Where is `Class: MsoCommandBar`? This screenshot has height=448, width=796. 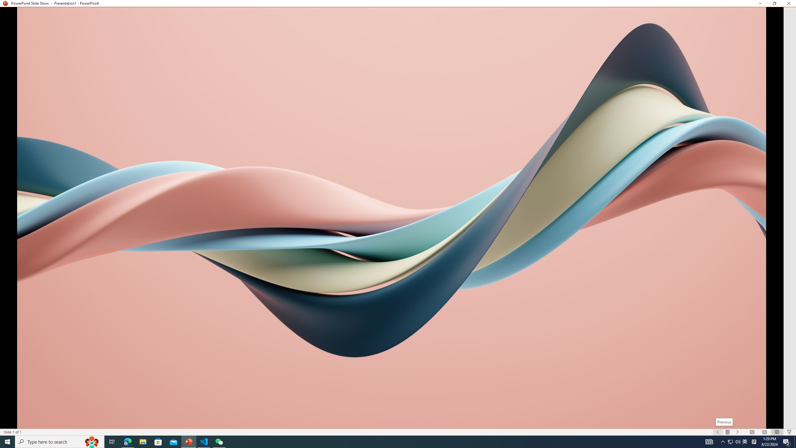
Class: MsoCommandBar is located at coordinates (398, 432).